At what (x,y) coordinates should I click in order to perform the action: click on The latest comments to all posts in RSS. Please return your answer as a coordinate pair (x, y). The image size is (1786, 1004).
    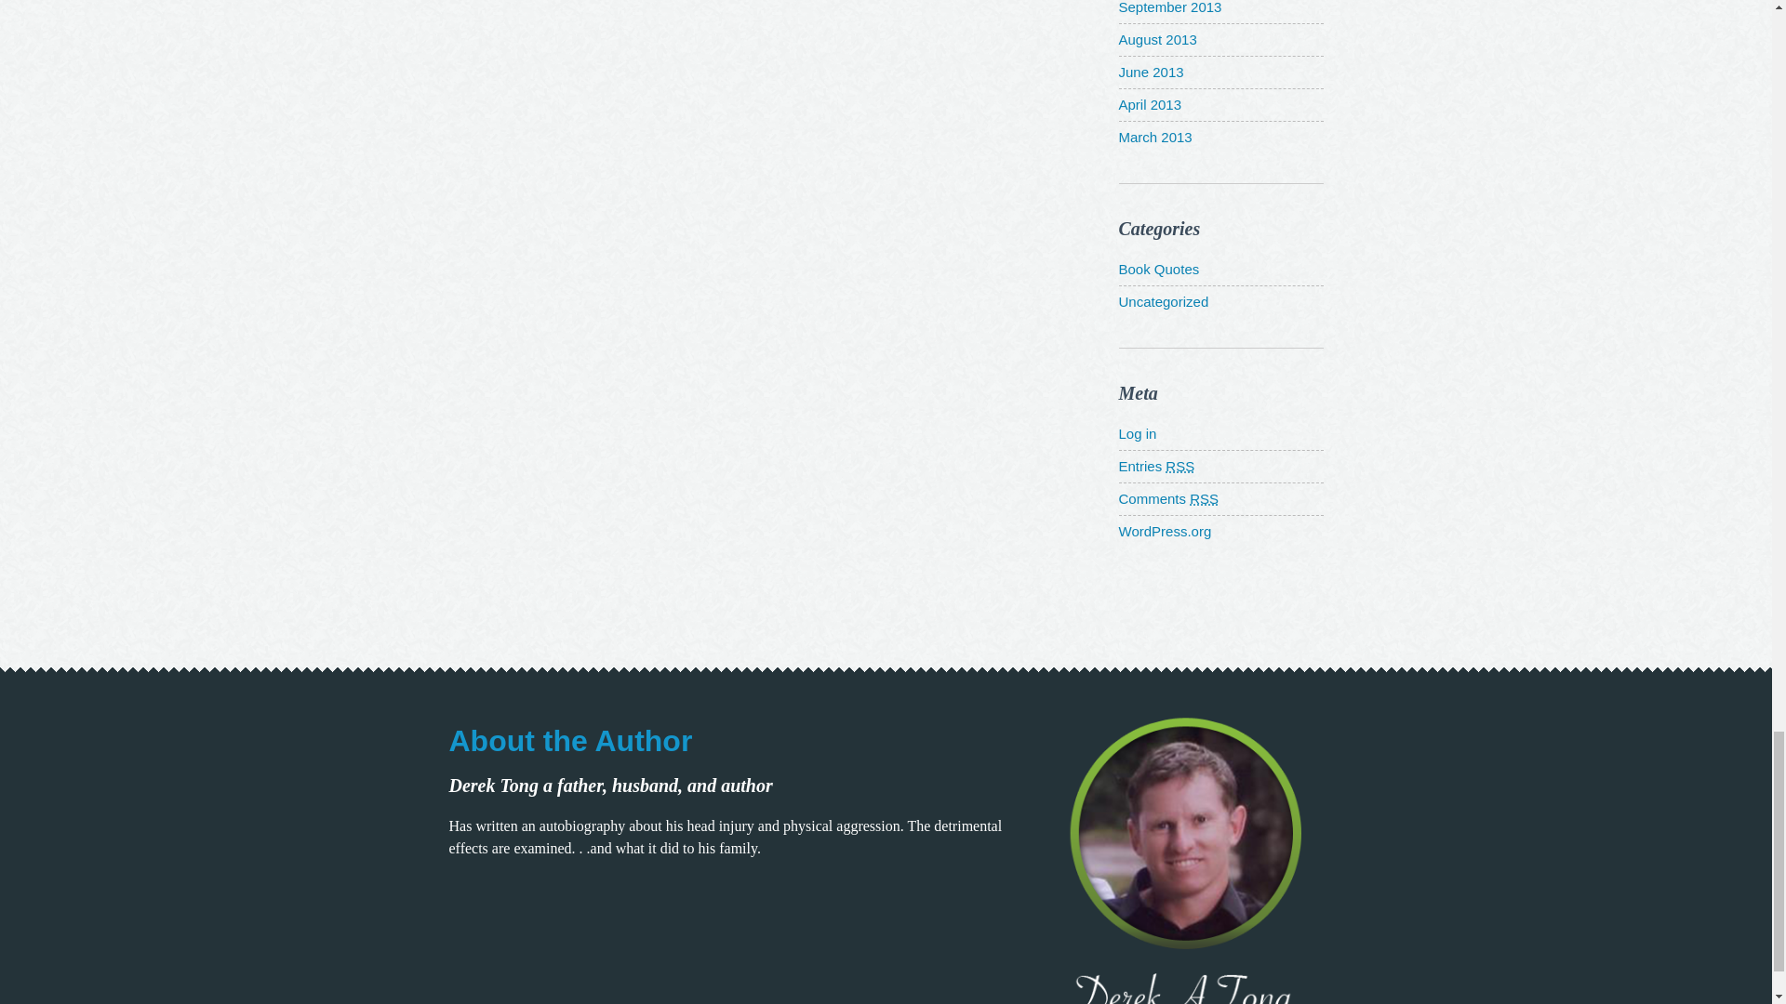
    Looking at the image, I should click on (1167, 498).